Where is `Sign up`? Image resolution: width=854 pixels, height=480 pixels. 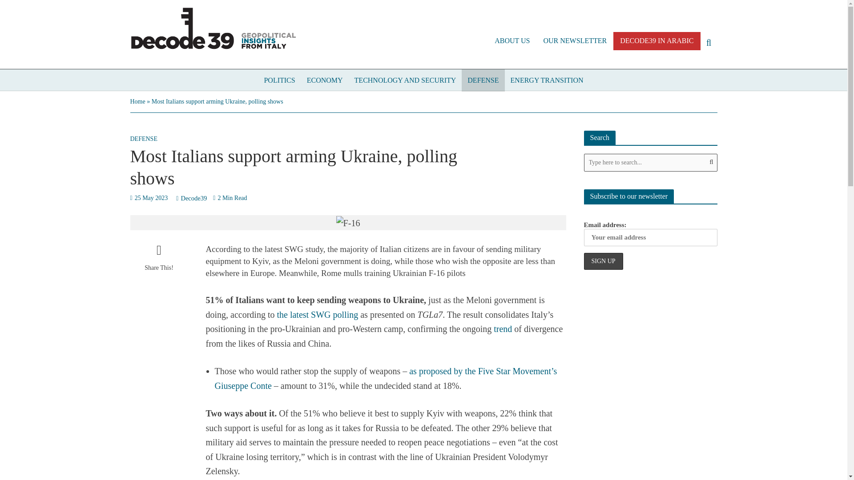
Sign up is located at coordinates (603, 261).